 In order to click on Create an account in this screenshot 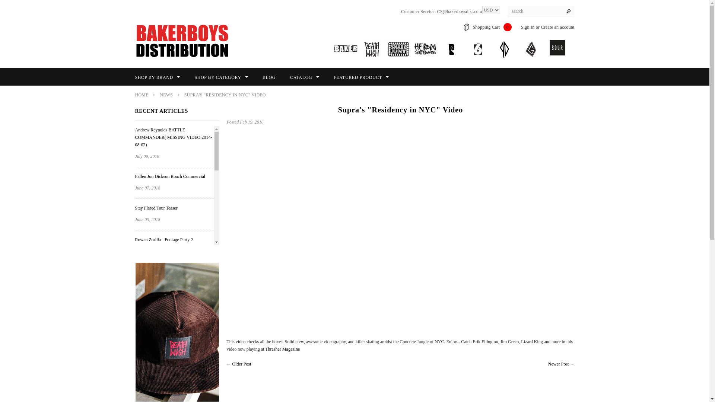, I will do `click(557, 27)`.